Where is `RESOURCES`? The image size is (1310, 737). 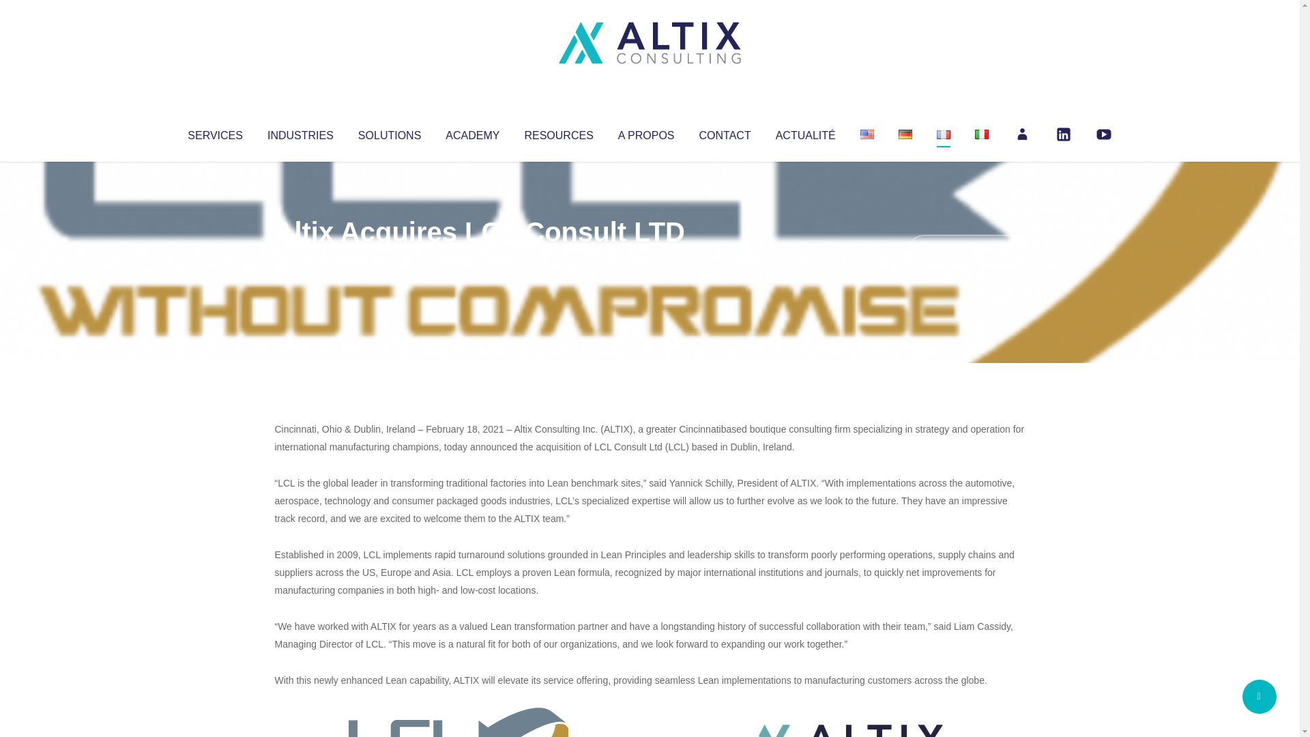 RESOURCES is located at coordinates (558, 132).